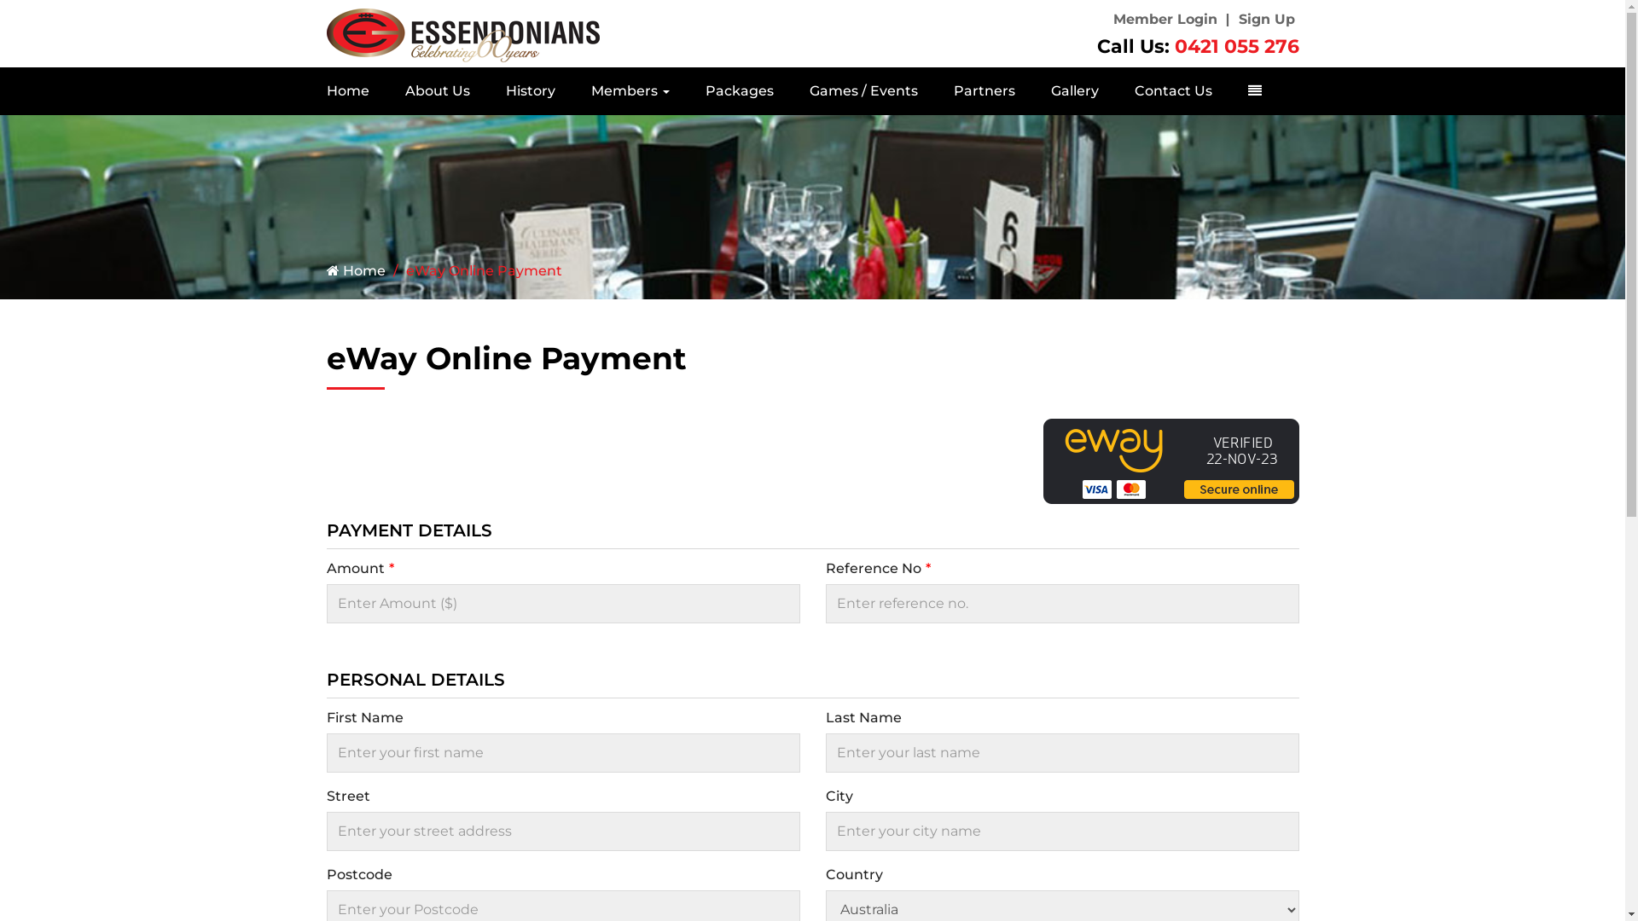 This screenshot has width=1638, height=921. Describe the element at coordinates (863, 91) in the screenshot. I see `Games / Events` at that location.